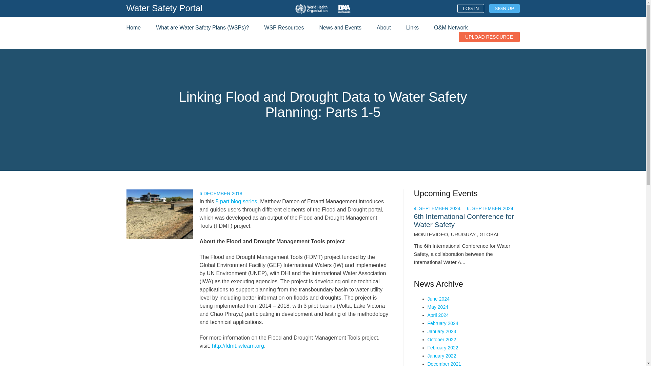  Describe the element at coordinates (442, 348) in the screenshot. I see `February 2022` at that location.